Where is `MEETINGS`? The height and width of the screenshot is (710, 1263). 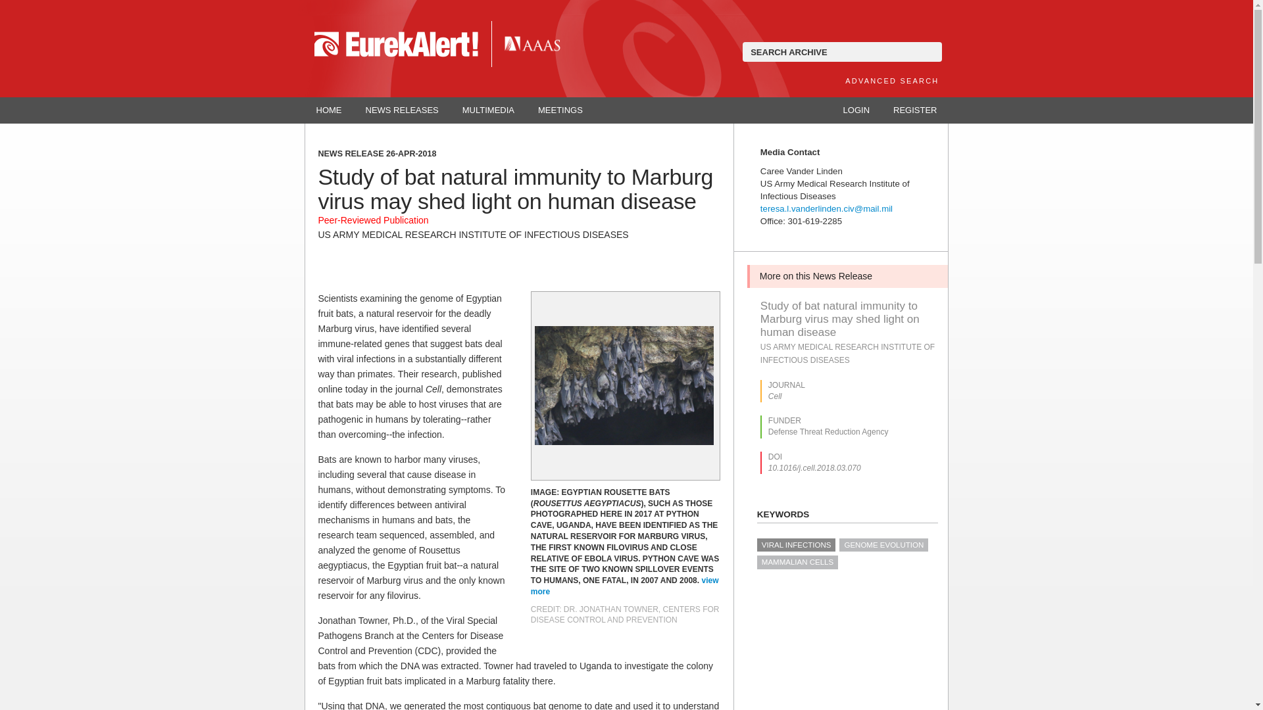 MEETINGS is located at coordinates (560, 110).